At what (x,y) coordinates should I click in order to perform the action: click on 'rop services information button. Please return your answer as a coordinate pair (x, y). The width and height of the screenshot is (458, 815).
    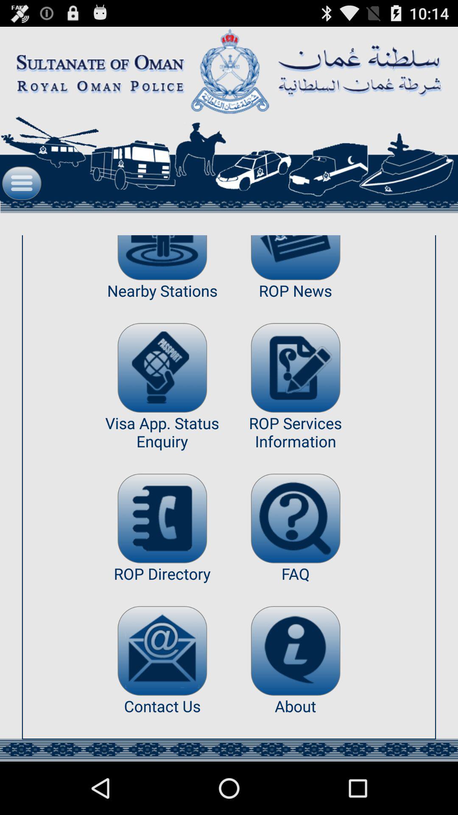
    Looking at the image, I should click on (295, 368).